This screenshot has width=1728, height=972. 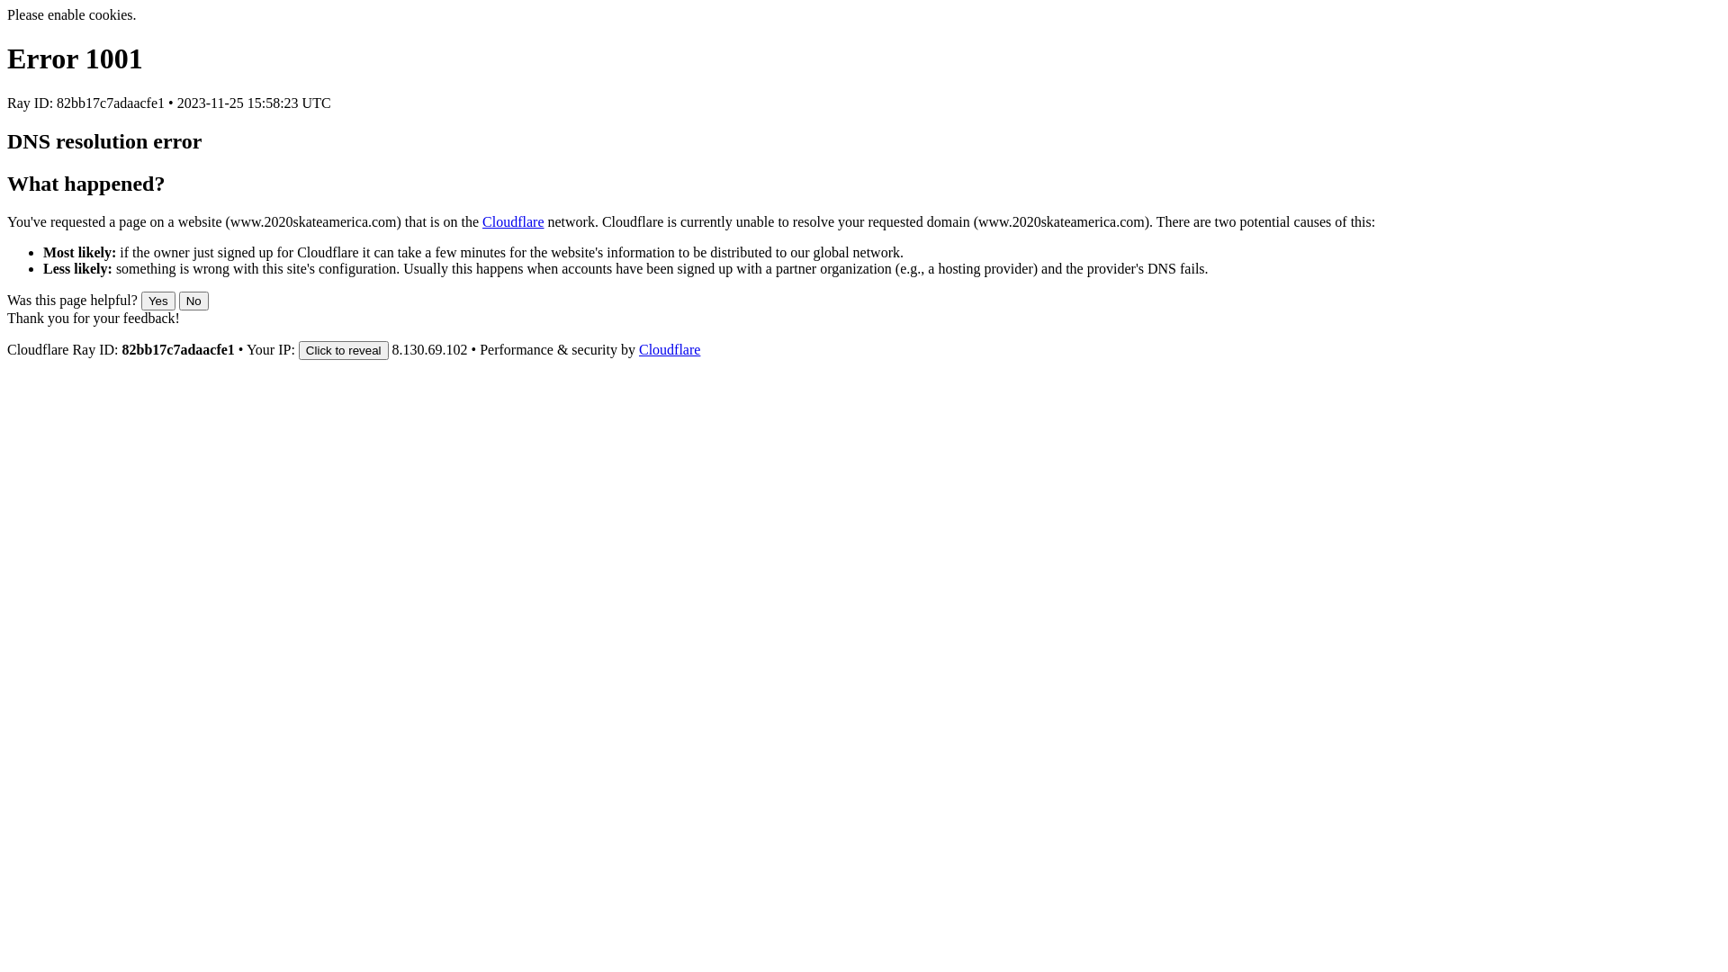 I want to click on Cloudflare, so click(x=670, y=349).